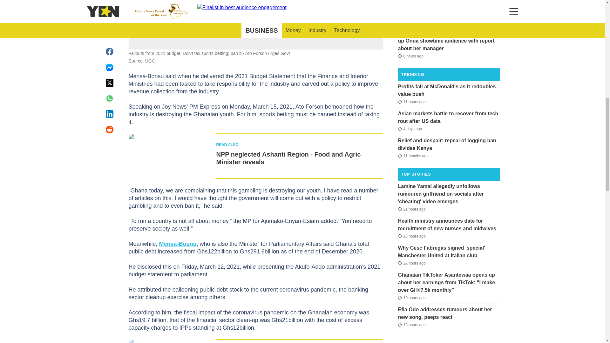  I want to click on 2024-07-29T06:29:56Z, so click(411, 263).